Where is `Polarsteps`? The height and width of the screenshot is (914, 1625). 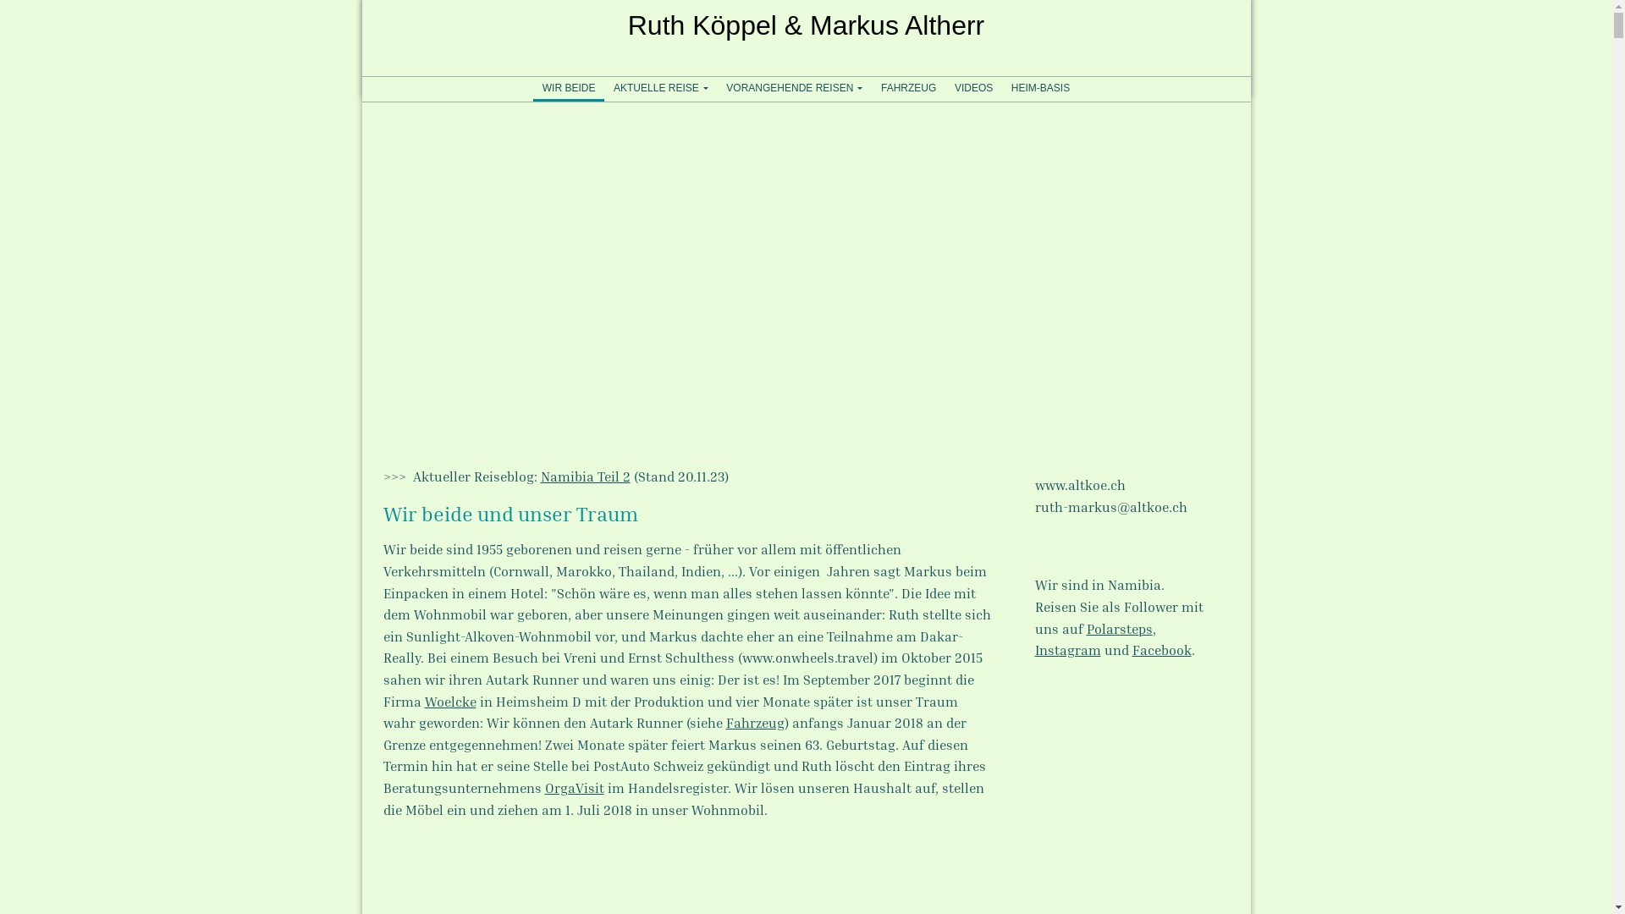
Polarsteps is located at coordinates (1120, 629).